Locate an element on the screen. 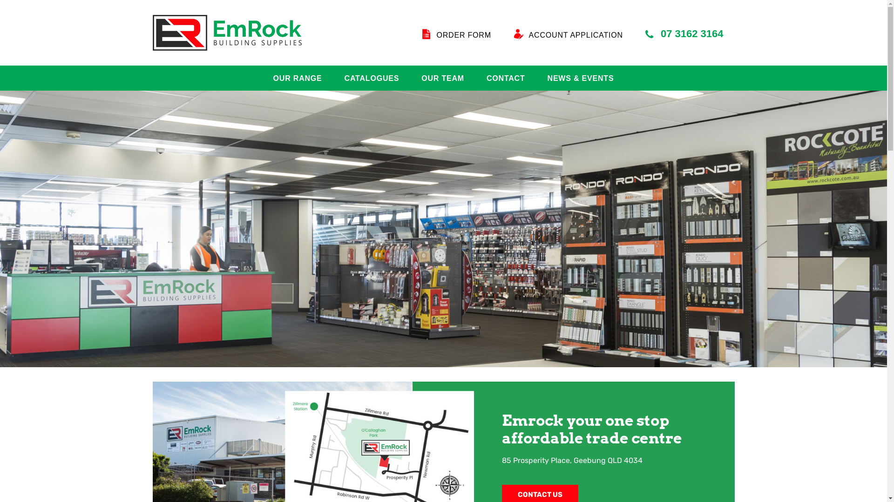 Image resolution: width=894 pixels, height=502 pixels. NEWS & EVENTS is located at coordinates (576, 79).